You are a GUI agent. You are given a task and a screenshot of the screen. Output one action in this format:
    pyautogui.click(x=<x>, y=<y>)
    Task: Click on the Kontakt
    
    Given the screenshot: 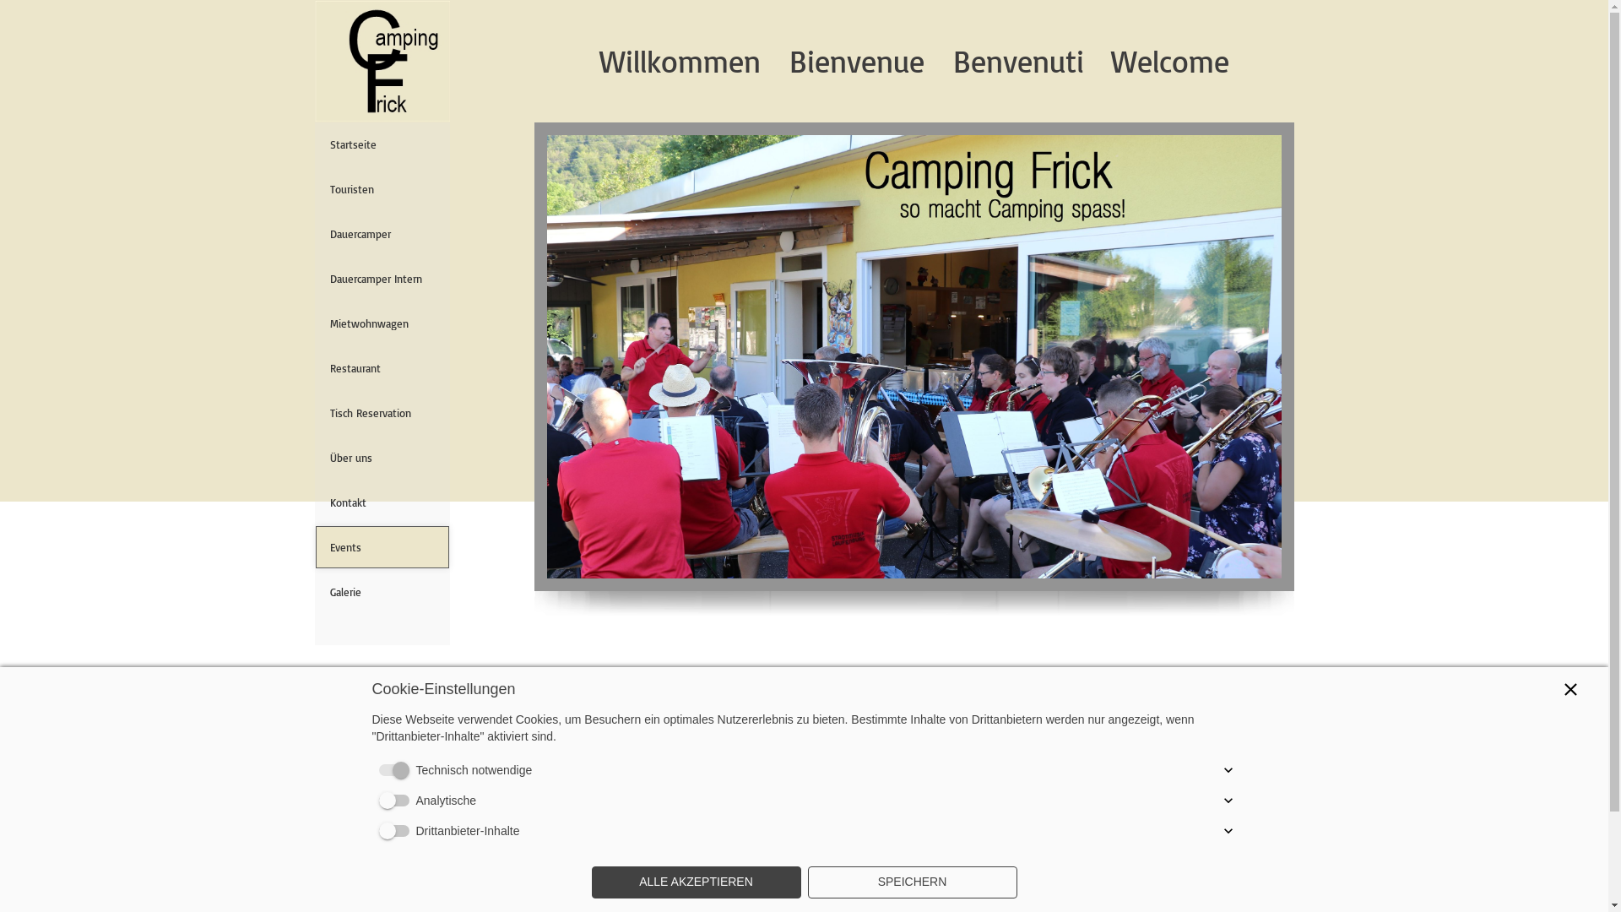 What is the action you would take?
    pyautogui.click(x=382, y=502)
    